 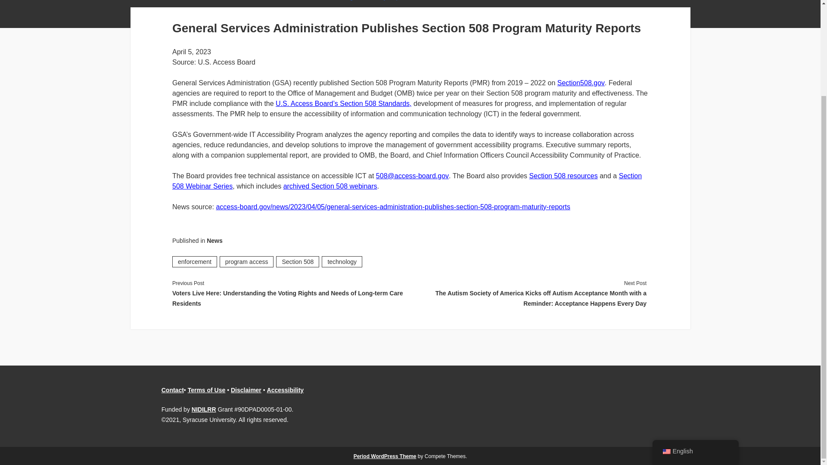 What do you see at coordinates (666, 337) in the screenshot?
I see `English` at bounding box center [666, 337].